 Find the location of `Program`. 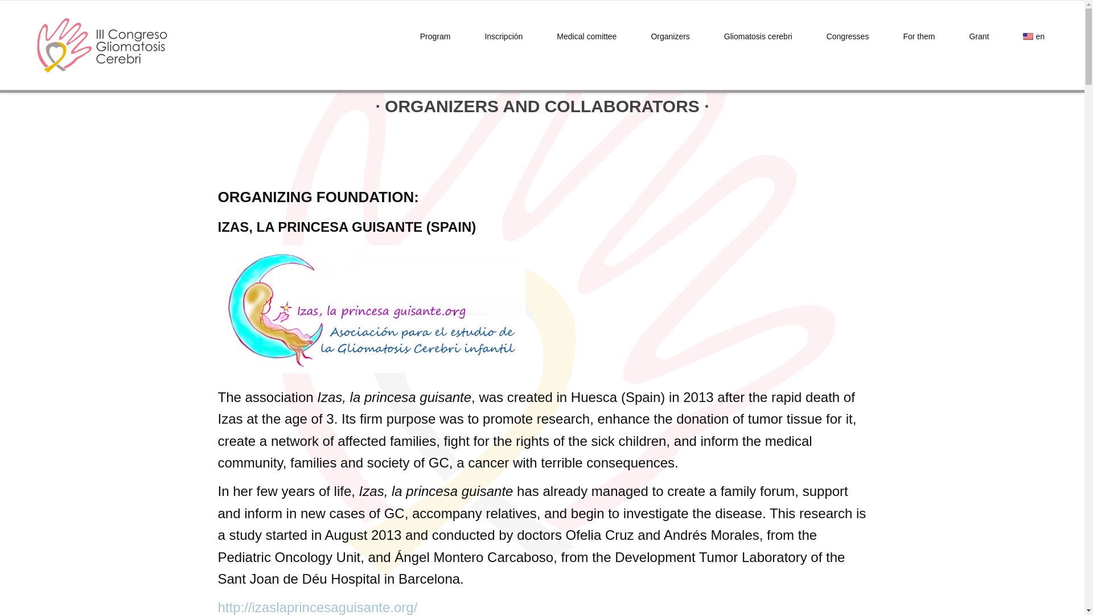

Program is located at coordinates (435, 36).